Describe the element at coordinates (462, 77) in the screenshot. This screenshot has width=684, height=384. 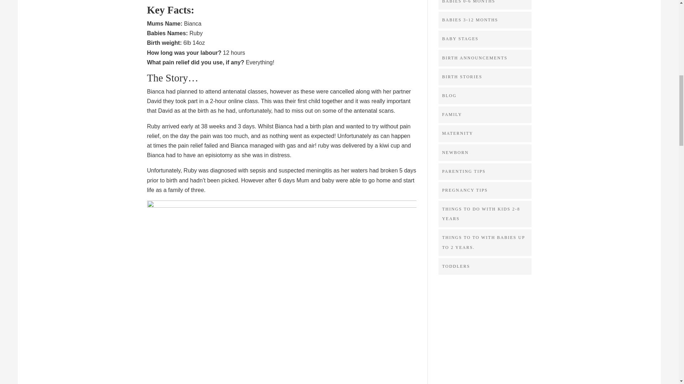
I see `BIRTH STORIES` at that location.